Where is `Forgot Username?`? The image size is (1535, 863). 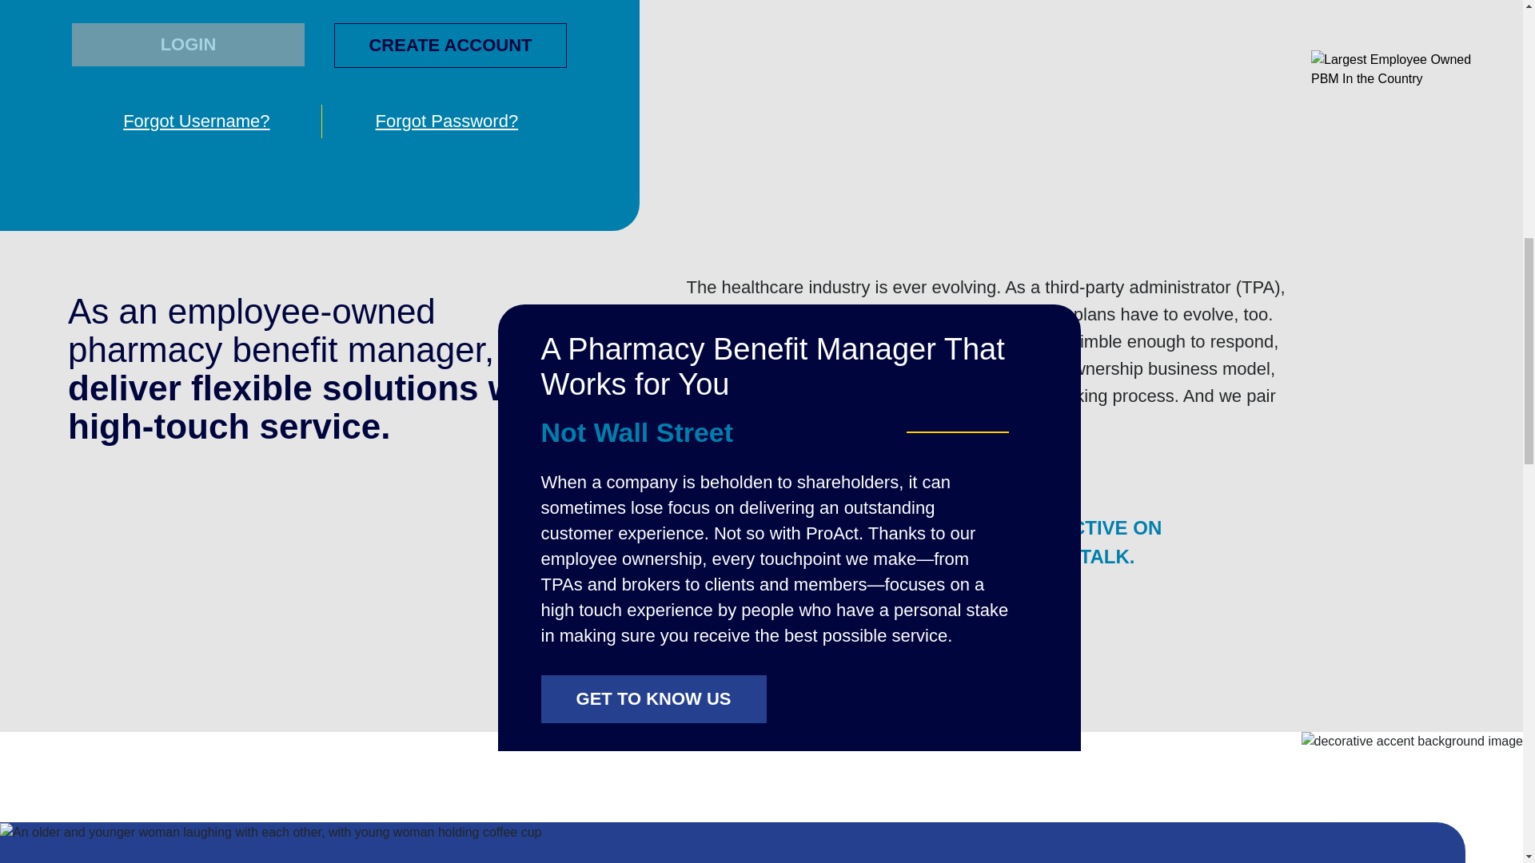 Forgot Username? is located at coordinates (197, 121).